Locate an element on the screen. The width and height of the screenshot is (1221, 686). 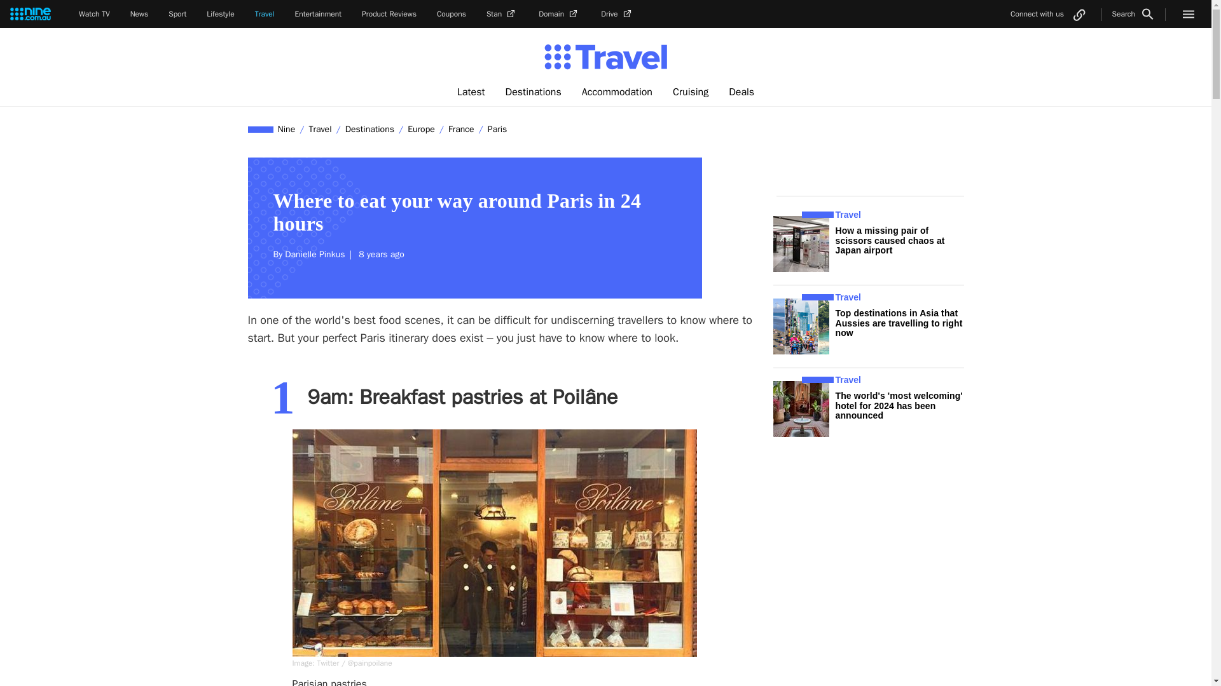
Drive is located at coordinates (617, 14).